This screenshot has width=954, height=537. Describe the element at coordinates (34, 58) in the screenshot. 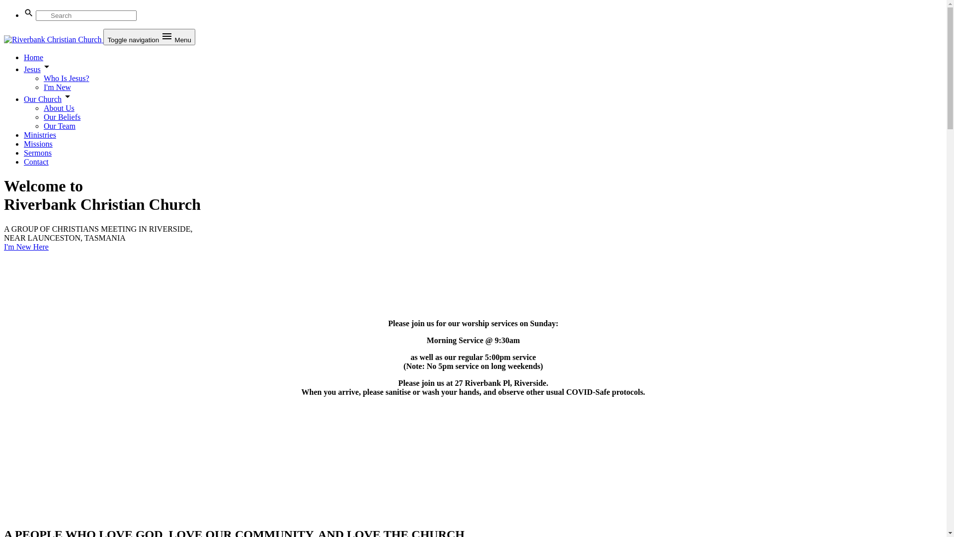

I see `Home` at that location.